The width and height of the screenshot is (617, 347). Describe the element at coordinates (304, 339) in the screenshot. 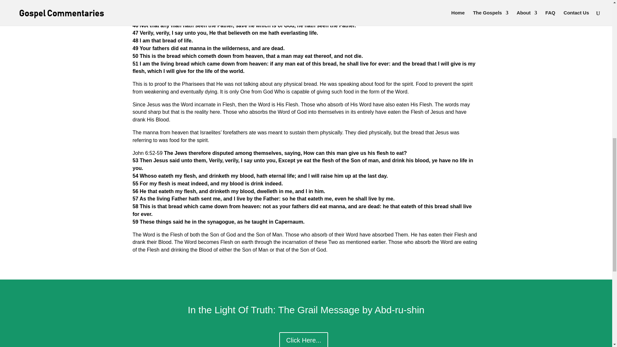

I see `Click Here...` at that location.